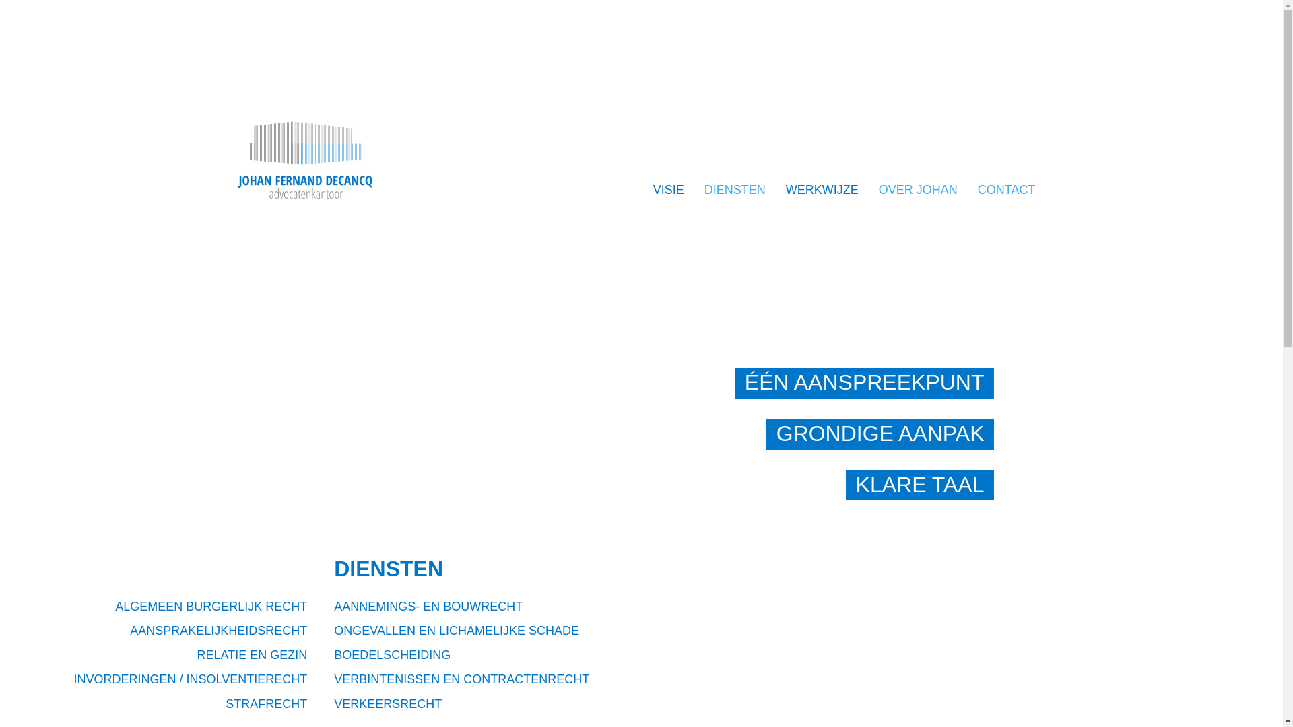  Describe the element at coordinates (392, 655) in the screenshot. I see `BOEDELSCHEIDING` at that location.